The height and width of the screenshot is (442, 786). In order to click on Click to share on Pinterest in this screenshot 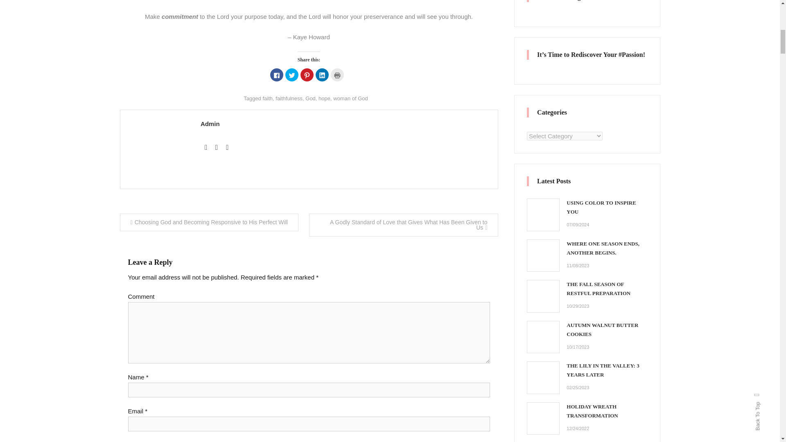, I will do `click(307, 74)`.